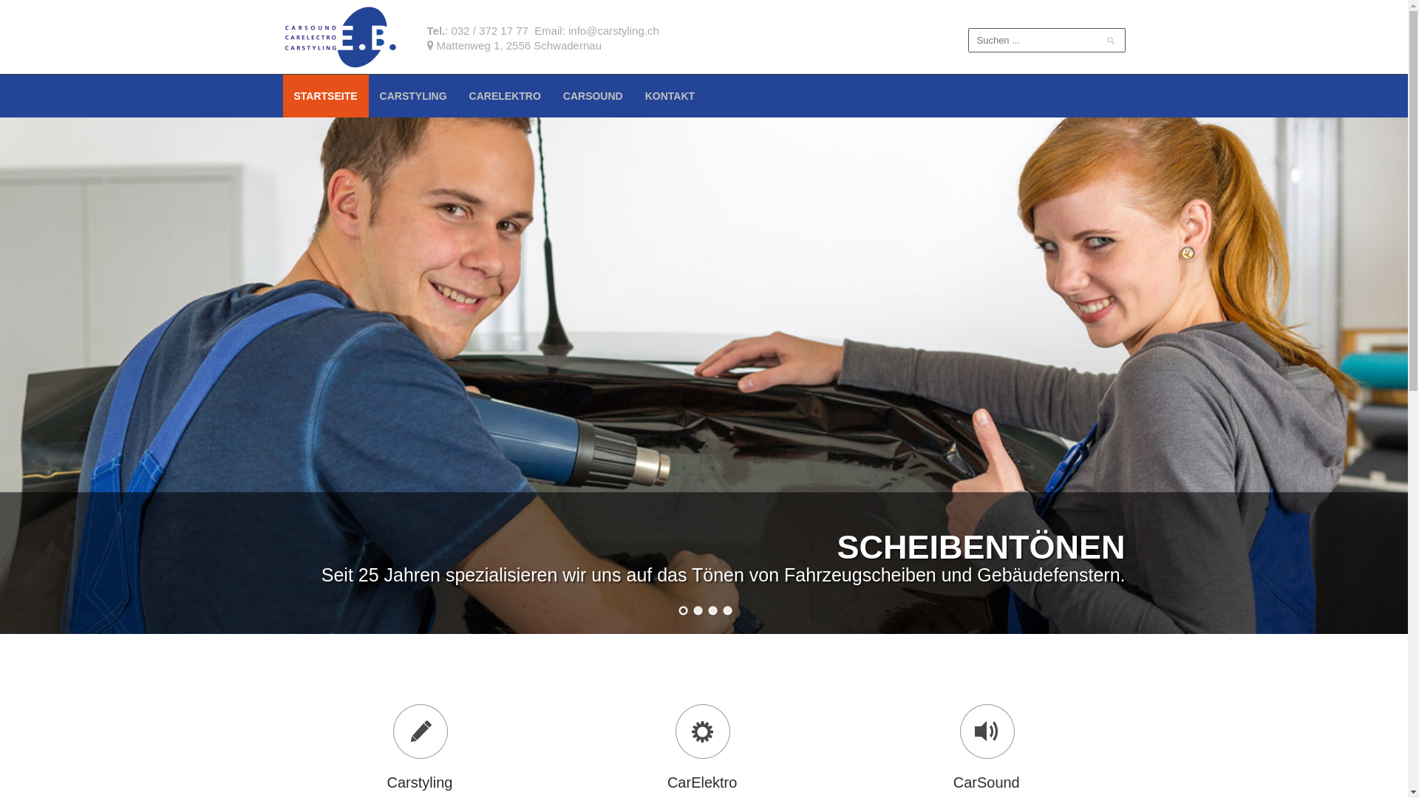  I want to click on Zu Carstyling, so click(420, 731).